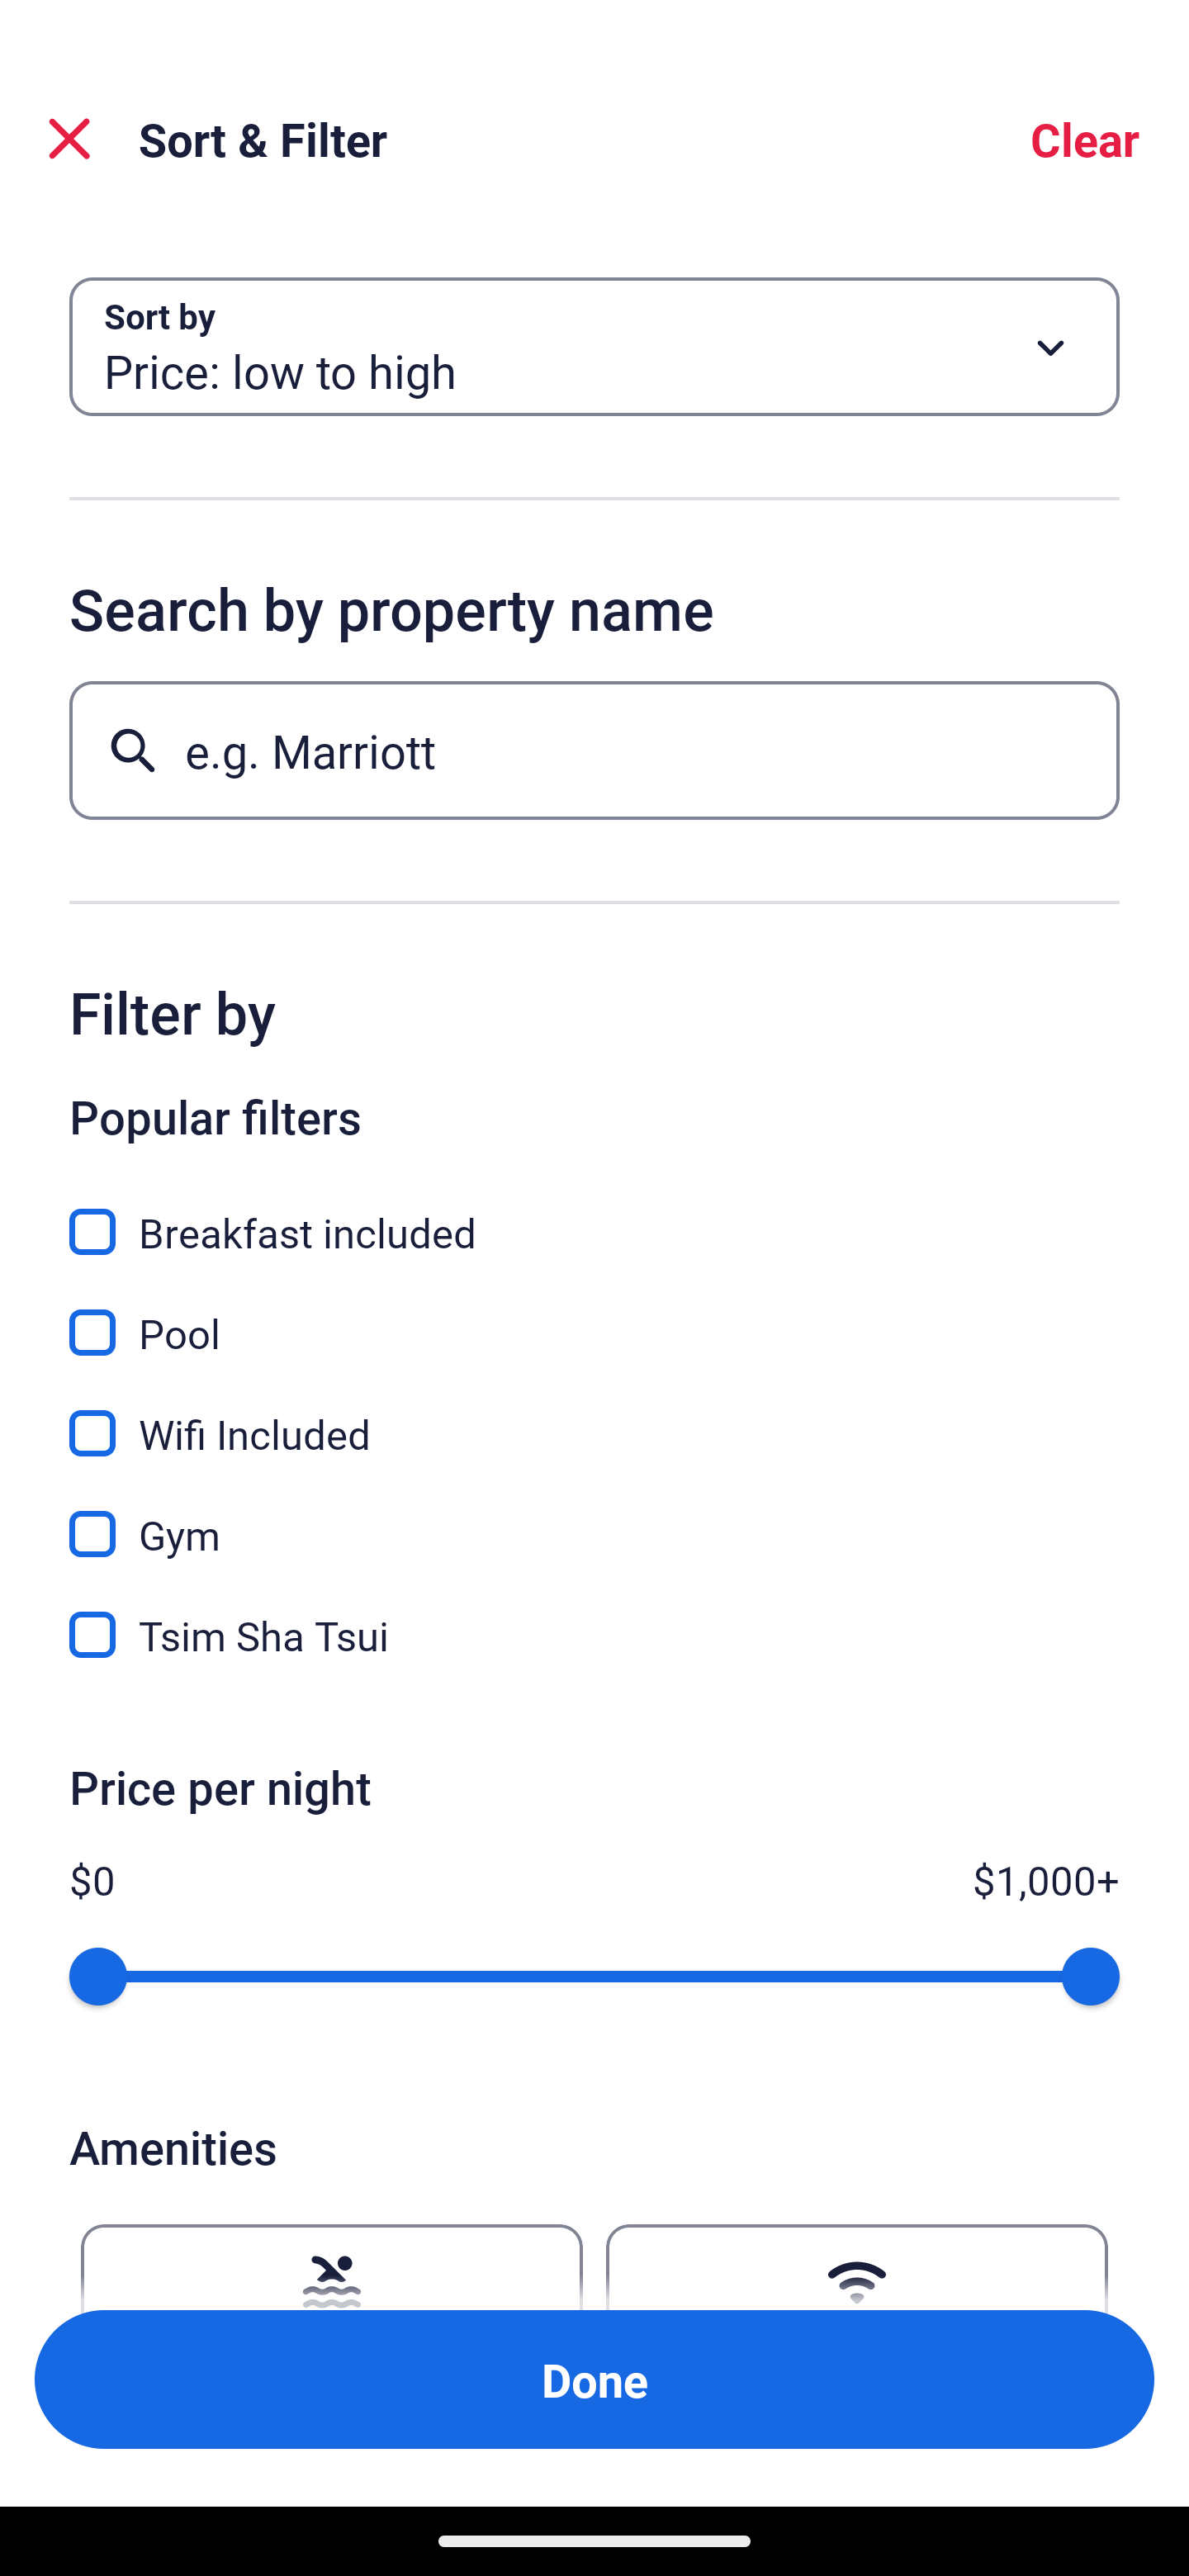 The width and height of the screenshot is (1189, 2576). What do you see at coordinates (594, 1314) in the screenshot?
I see `Pool, Pool` at bounding box center [594, 1314].